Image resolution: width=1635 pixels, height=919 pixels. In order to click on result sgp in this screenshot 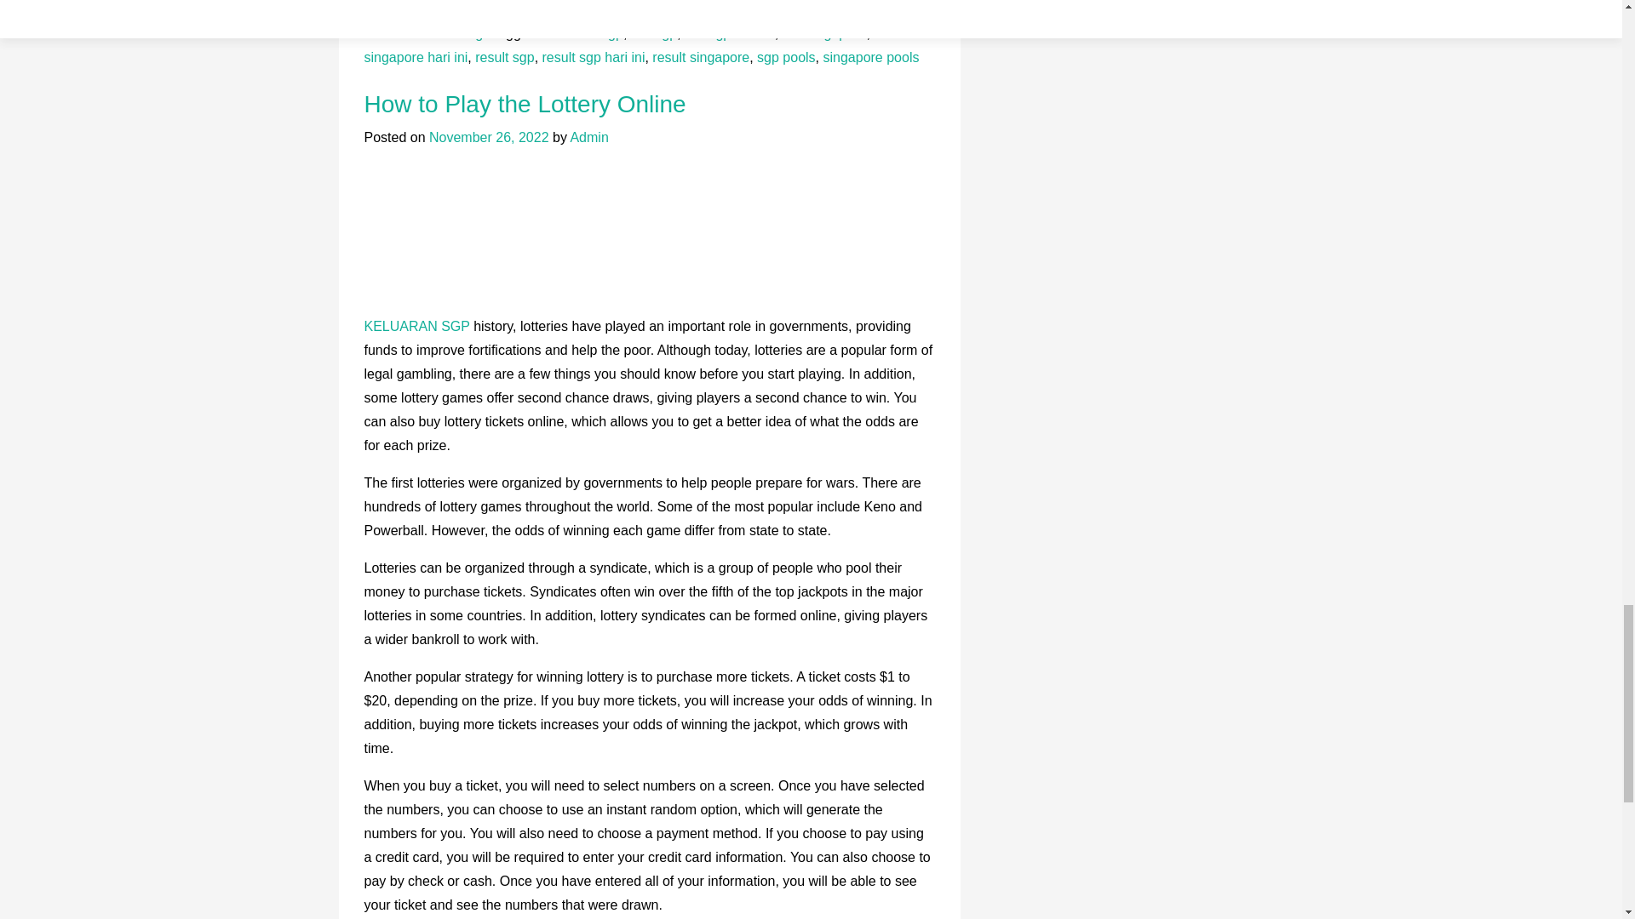, I will do `click(504, 57)`.